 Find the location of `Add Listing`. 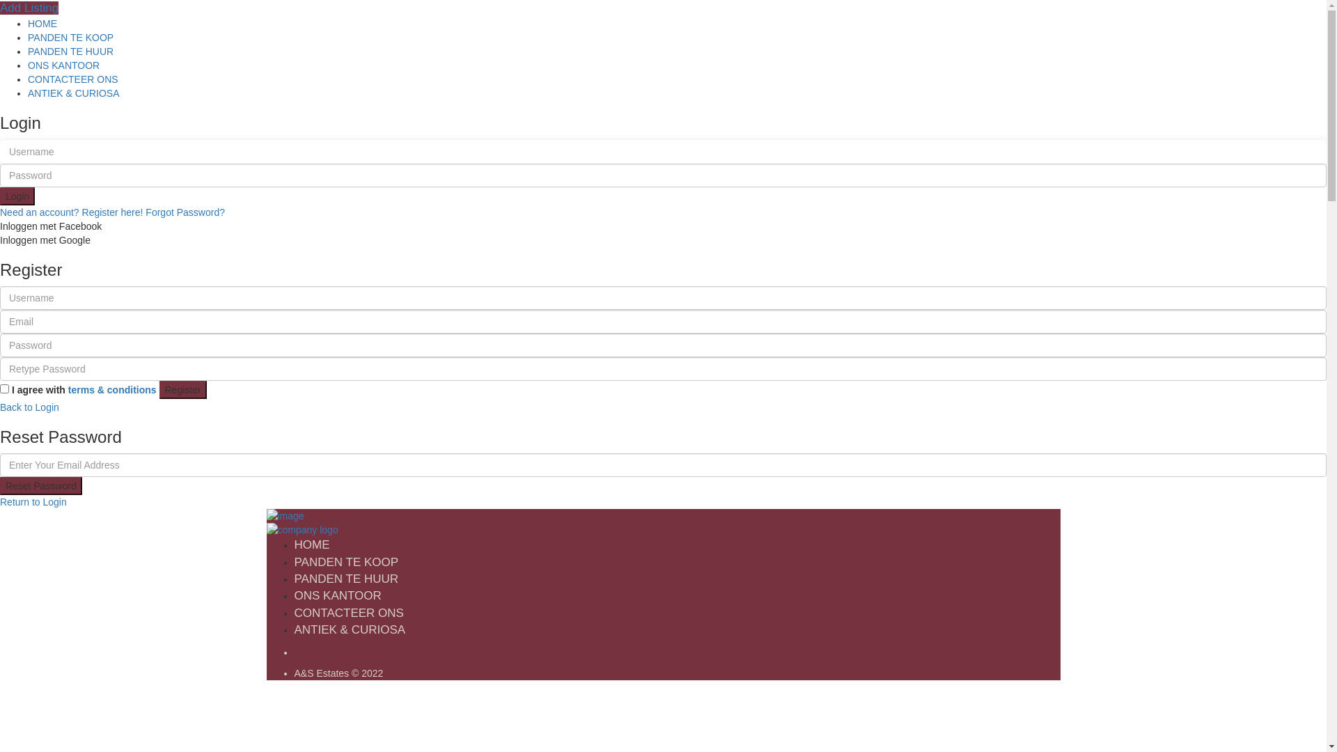

Add Listing is located at coordinates (29, 8).